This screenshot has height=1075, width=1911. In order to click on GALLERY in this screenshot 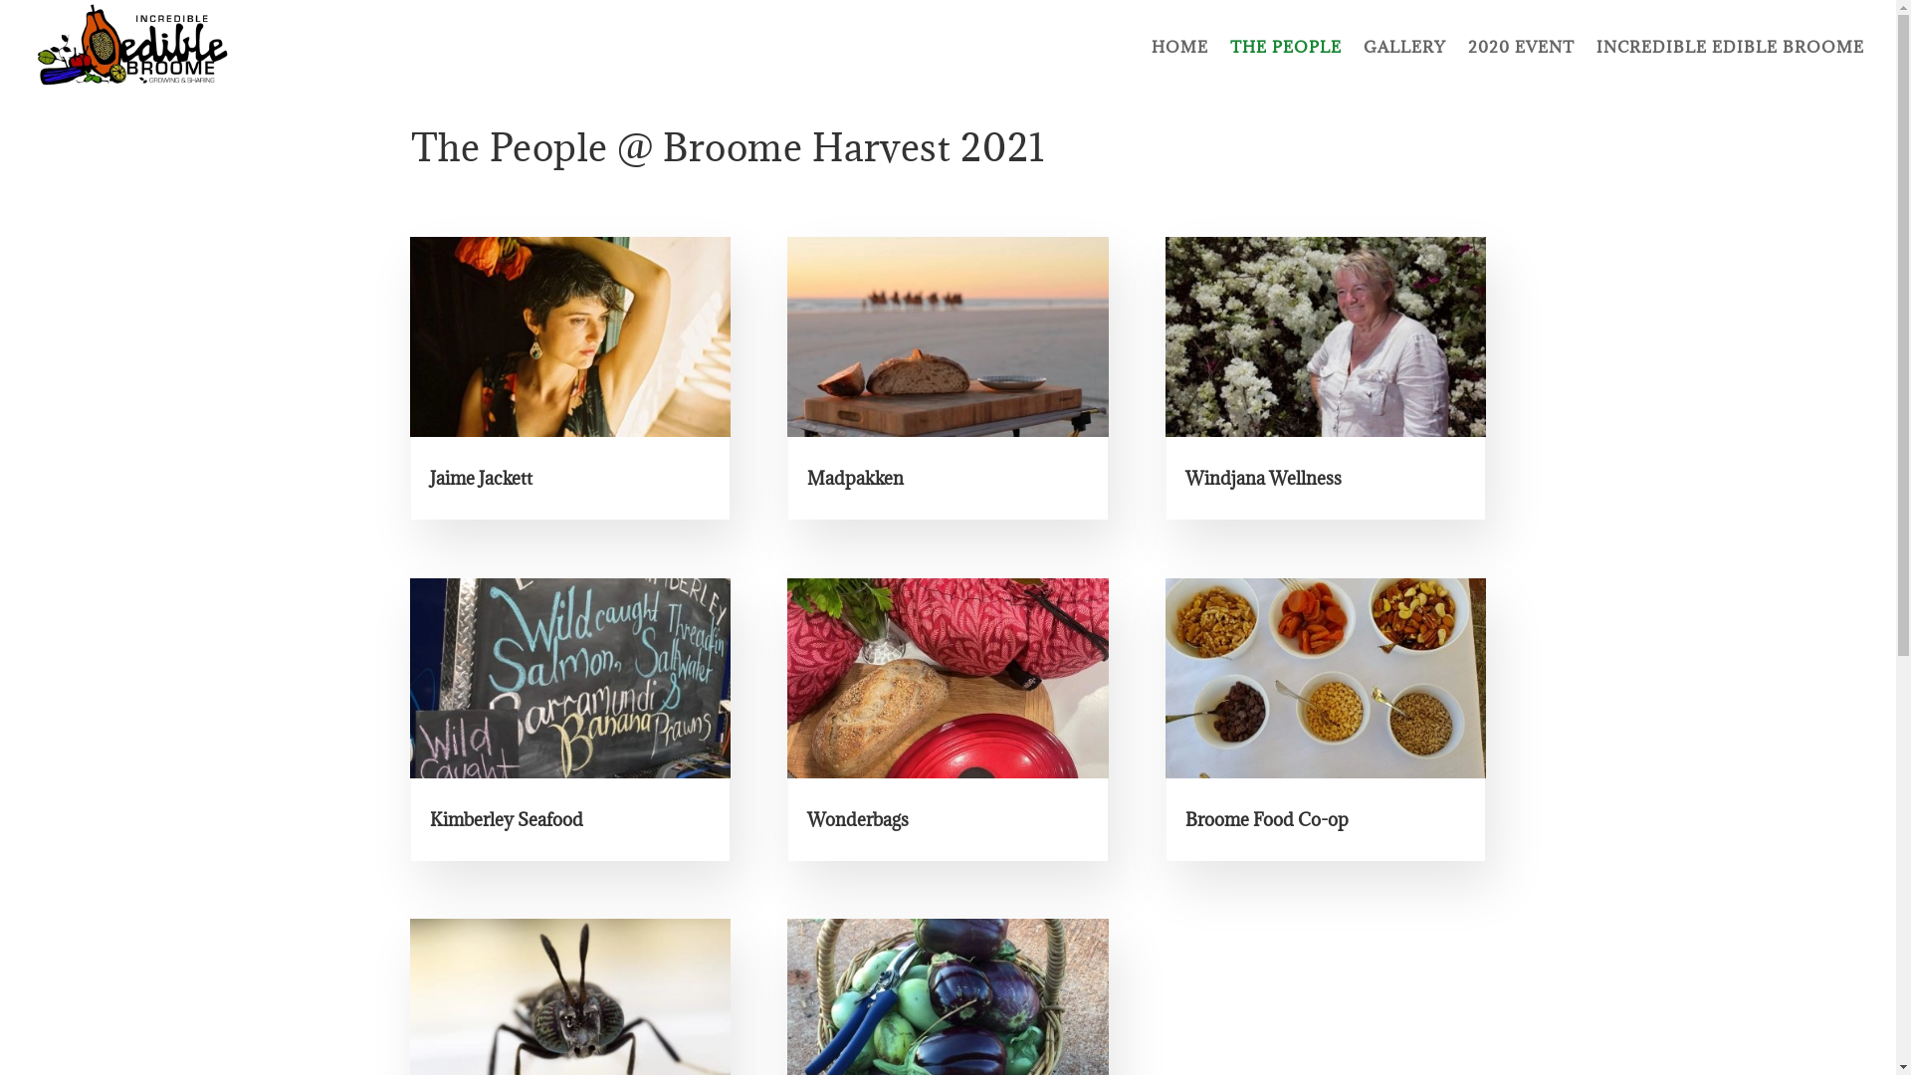, I will do `click(1405, 67)`.